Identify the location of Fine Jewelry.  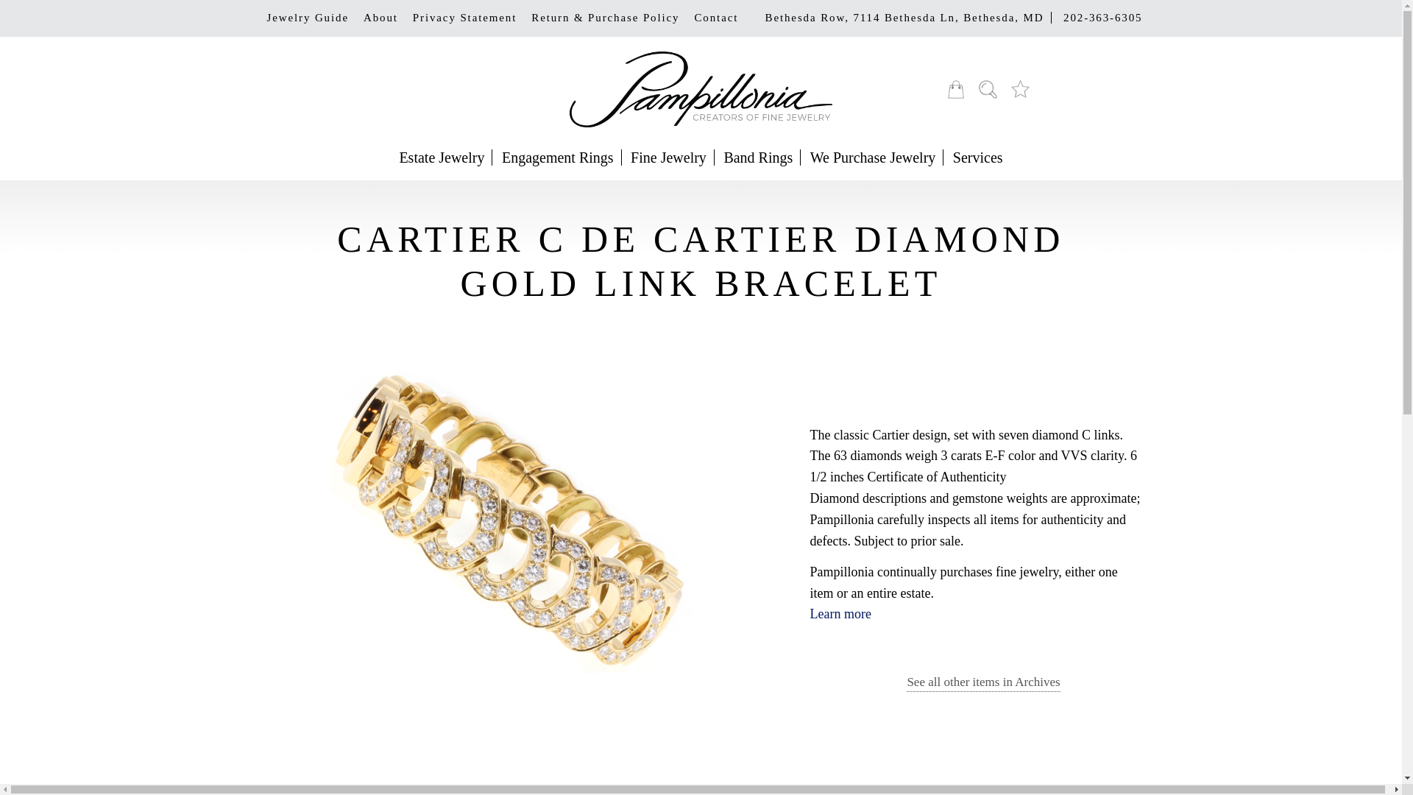
(668, 158).